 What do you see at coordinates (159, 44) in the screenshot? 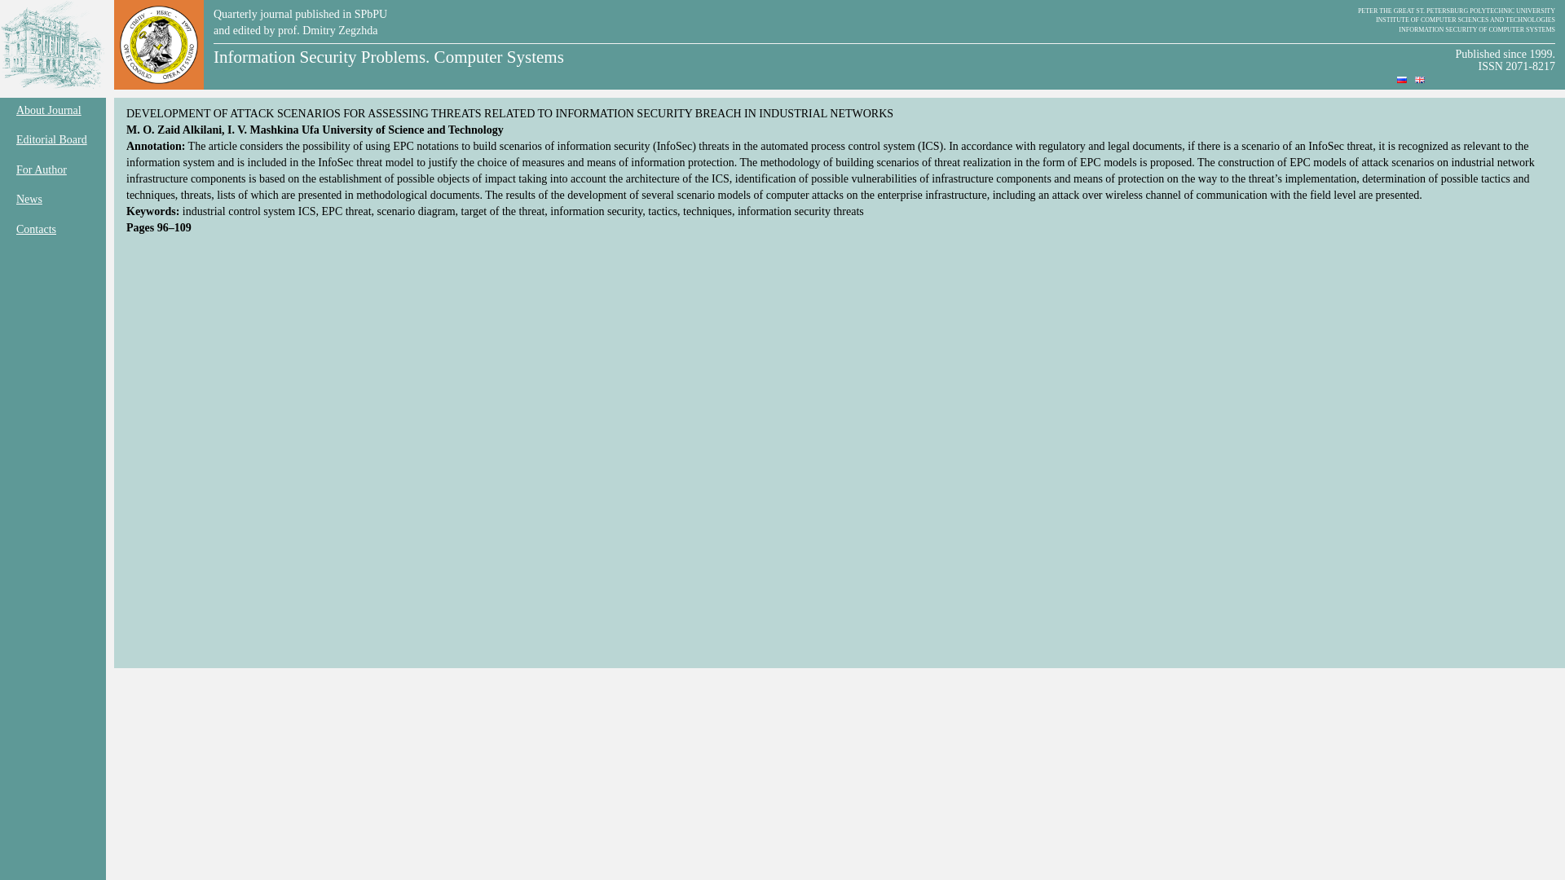
I see `Go to ibks.ftk.spbstu.ru` at bounding box center [159, 44].